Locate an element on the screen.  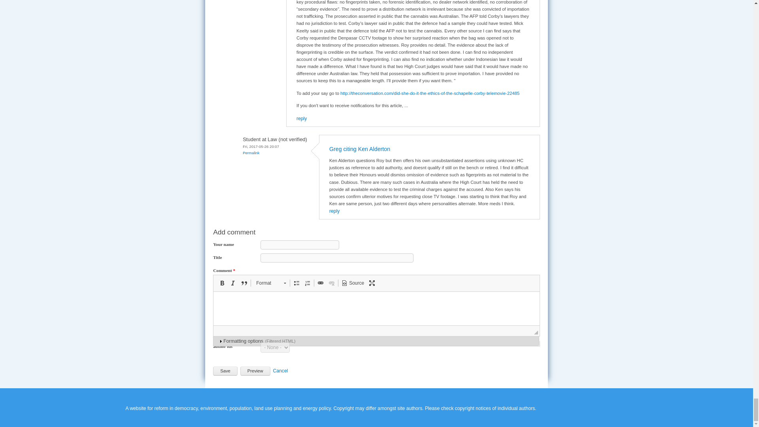
Maximize is located at coordinates (372, 283).